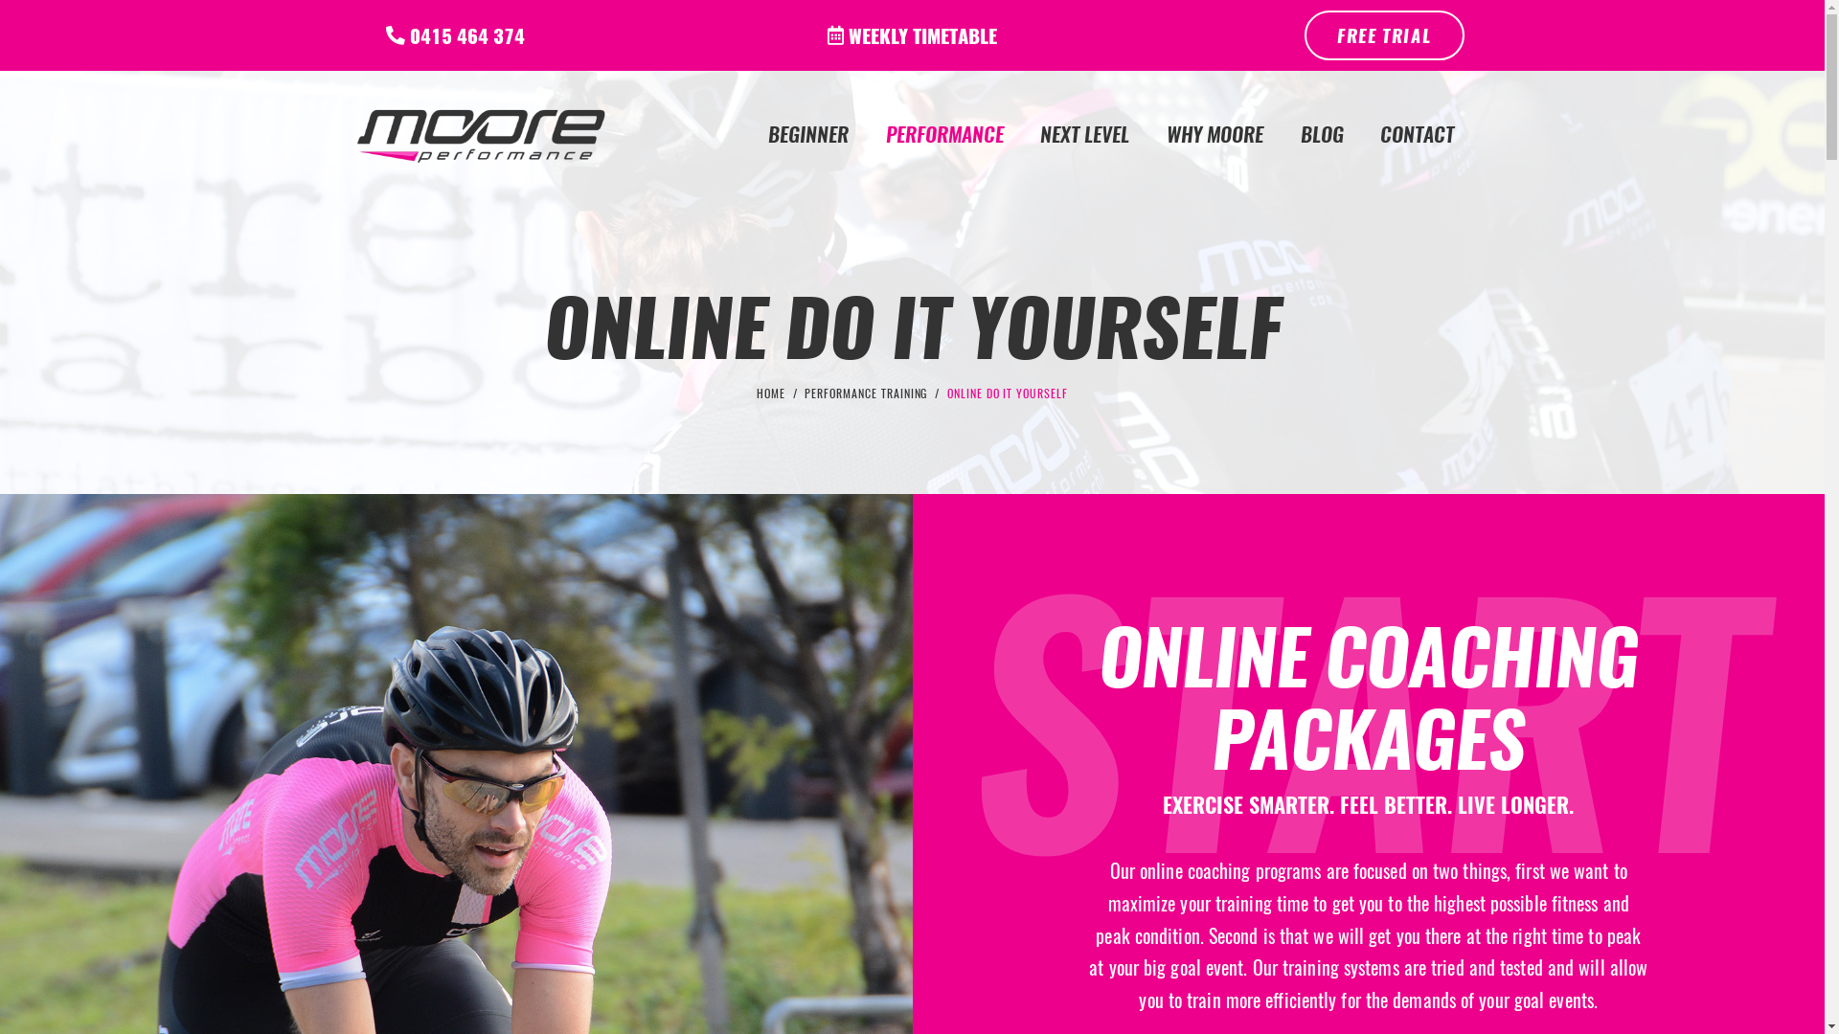  What do you see at coordinates (808, 134) in the screenshot?
I see `BEGINNER` at bounding box center [808, 134].